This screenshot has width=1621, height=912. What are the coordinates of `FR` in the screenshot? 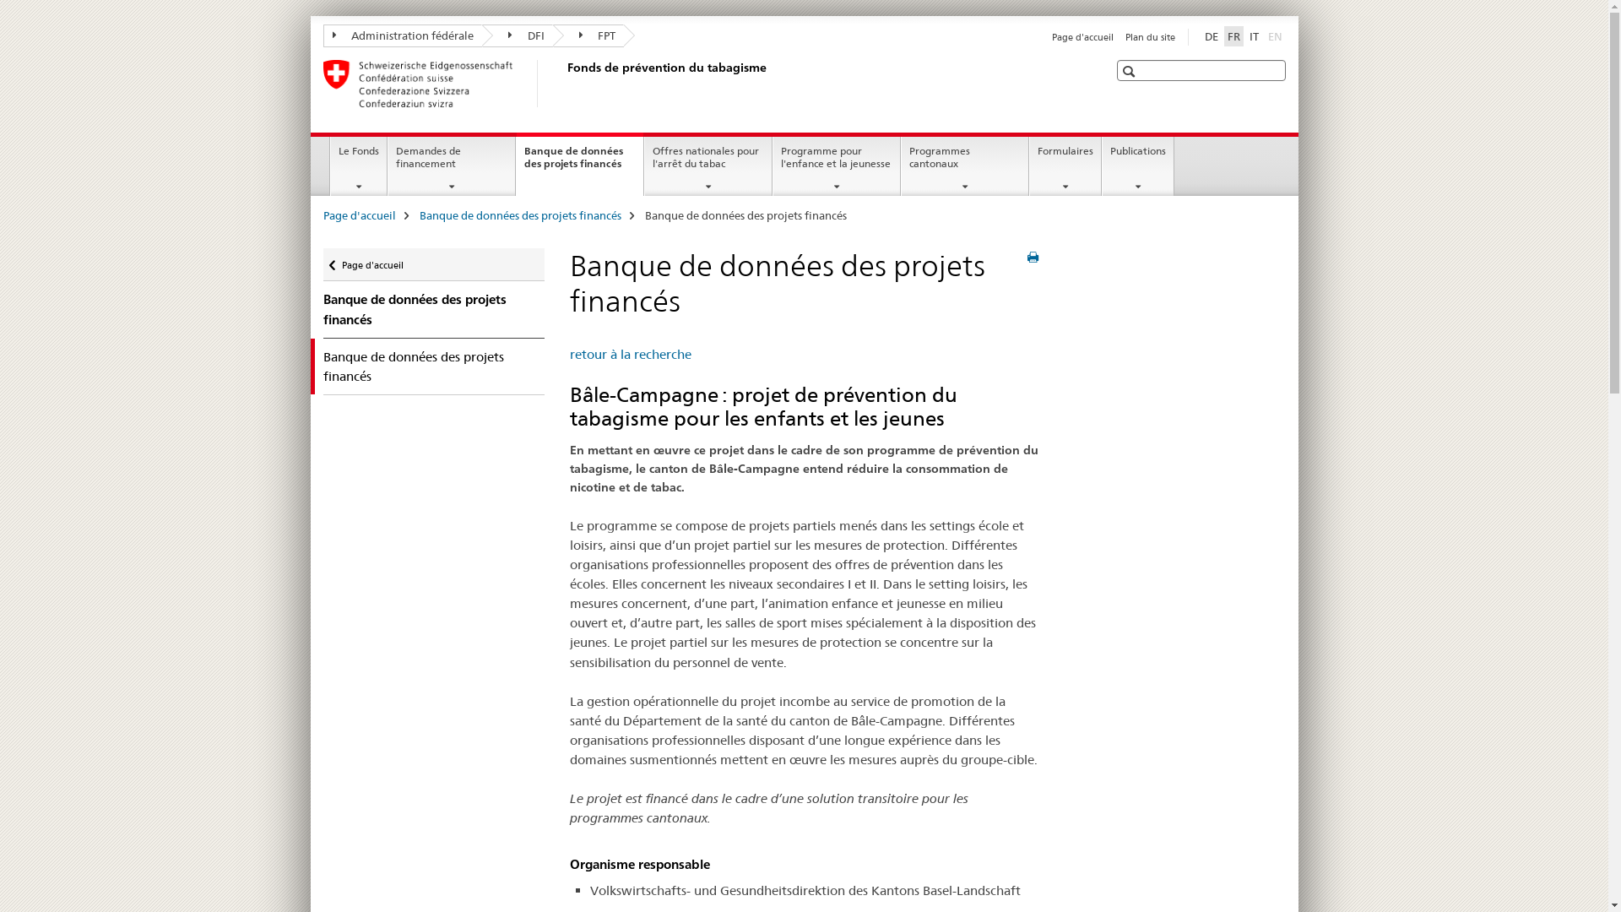 It's located at (1234, 36).